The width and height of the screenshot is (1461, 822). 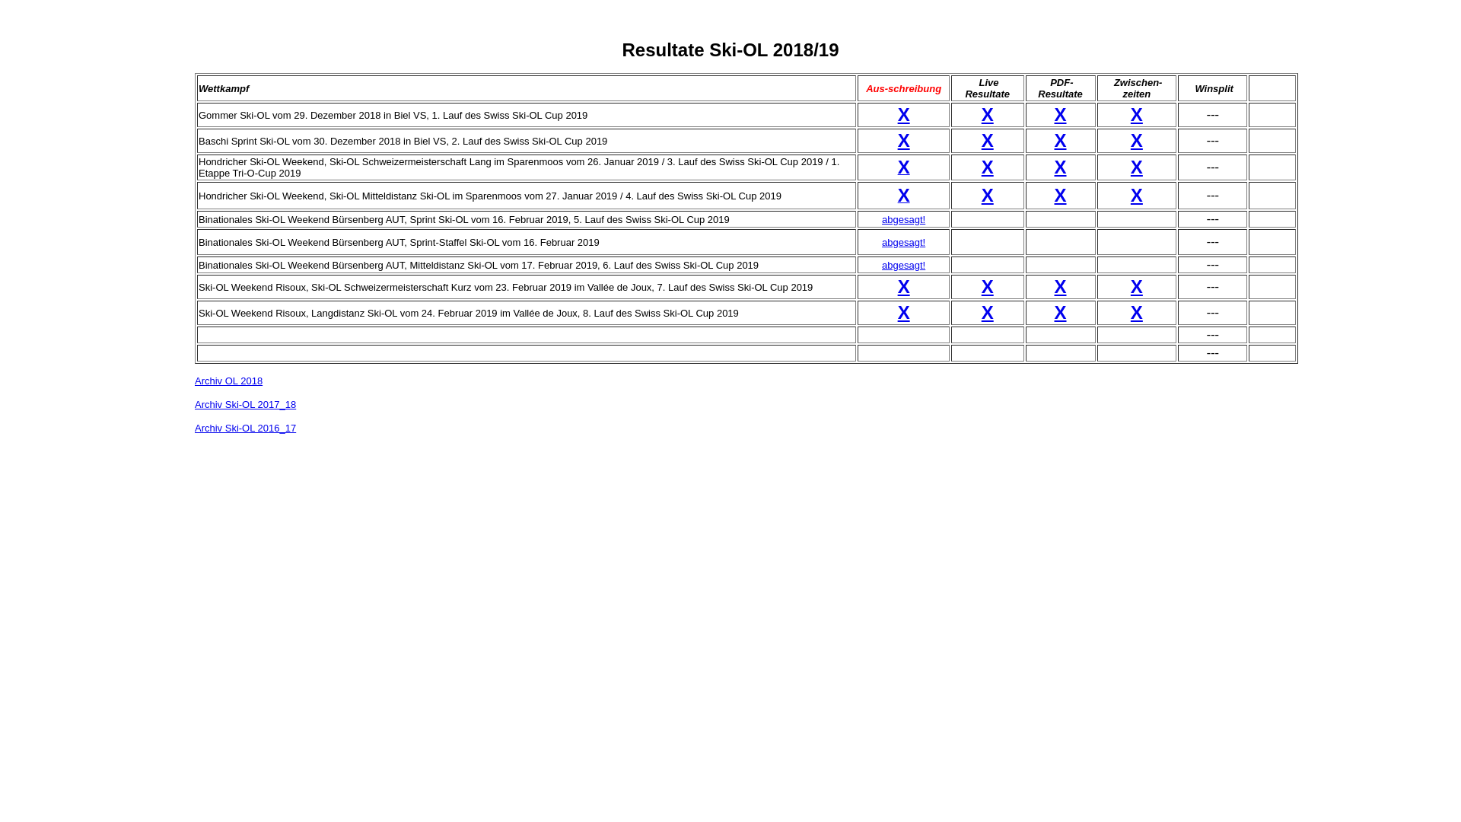 What do you see at coordinates (228, 381) in the screenshot?
I see `Archiv OL 2018` at bounding box center [228, 381].